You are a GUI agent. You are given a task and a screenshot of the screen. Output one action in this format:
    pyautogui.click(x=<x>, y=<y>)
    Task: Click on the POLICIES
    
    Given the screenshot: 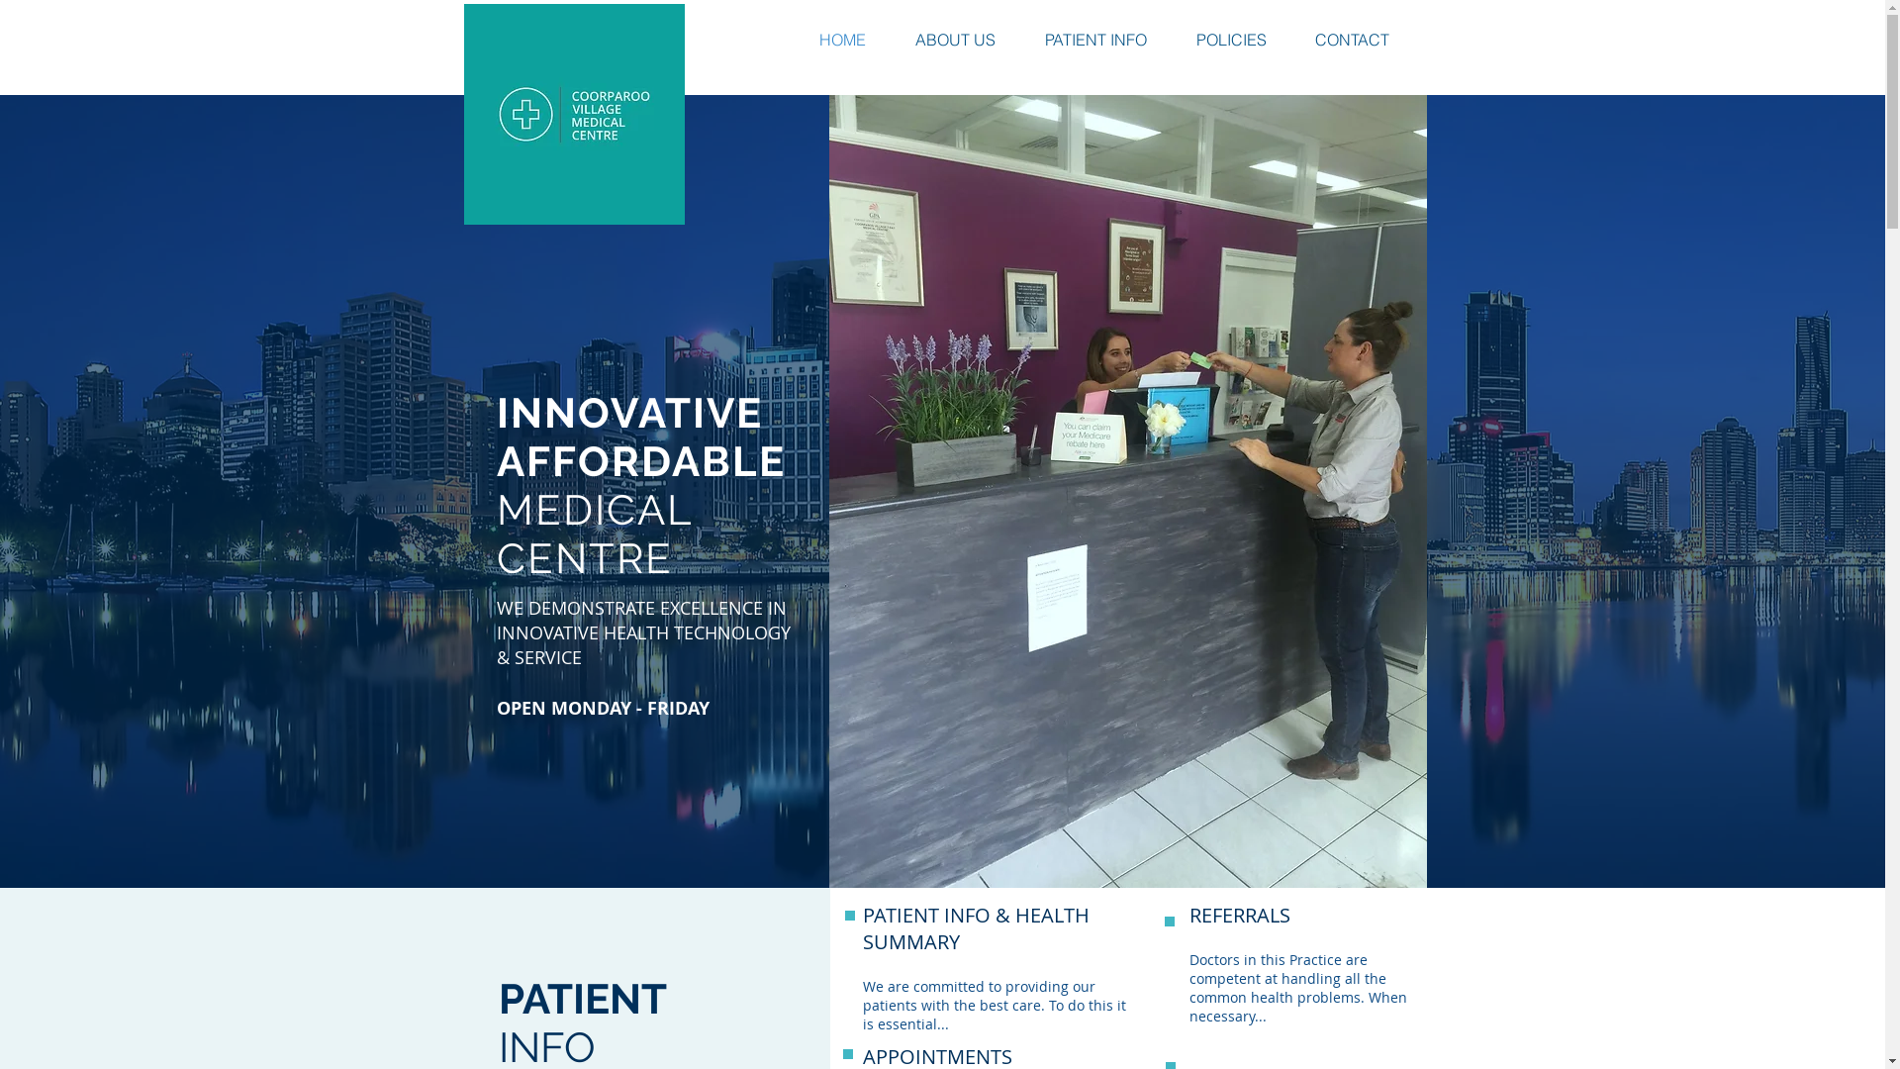 What is the action you would take?
    pyautogui.click(x=1245, y=40)
    